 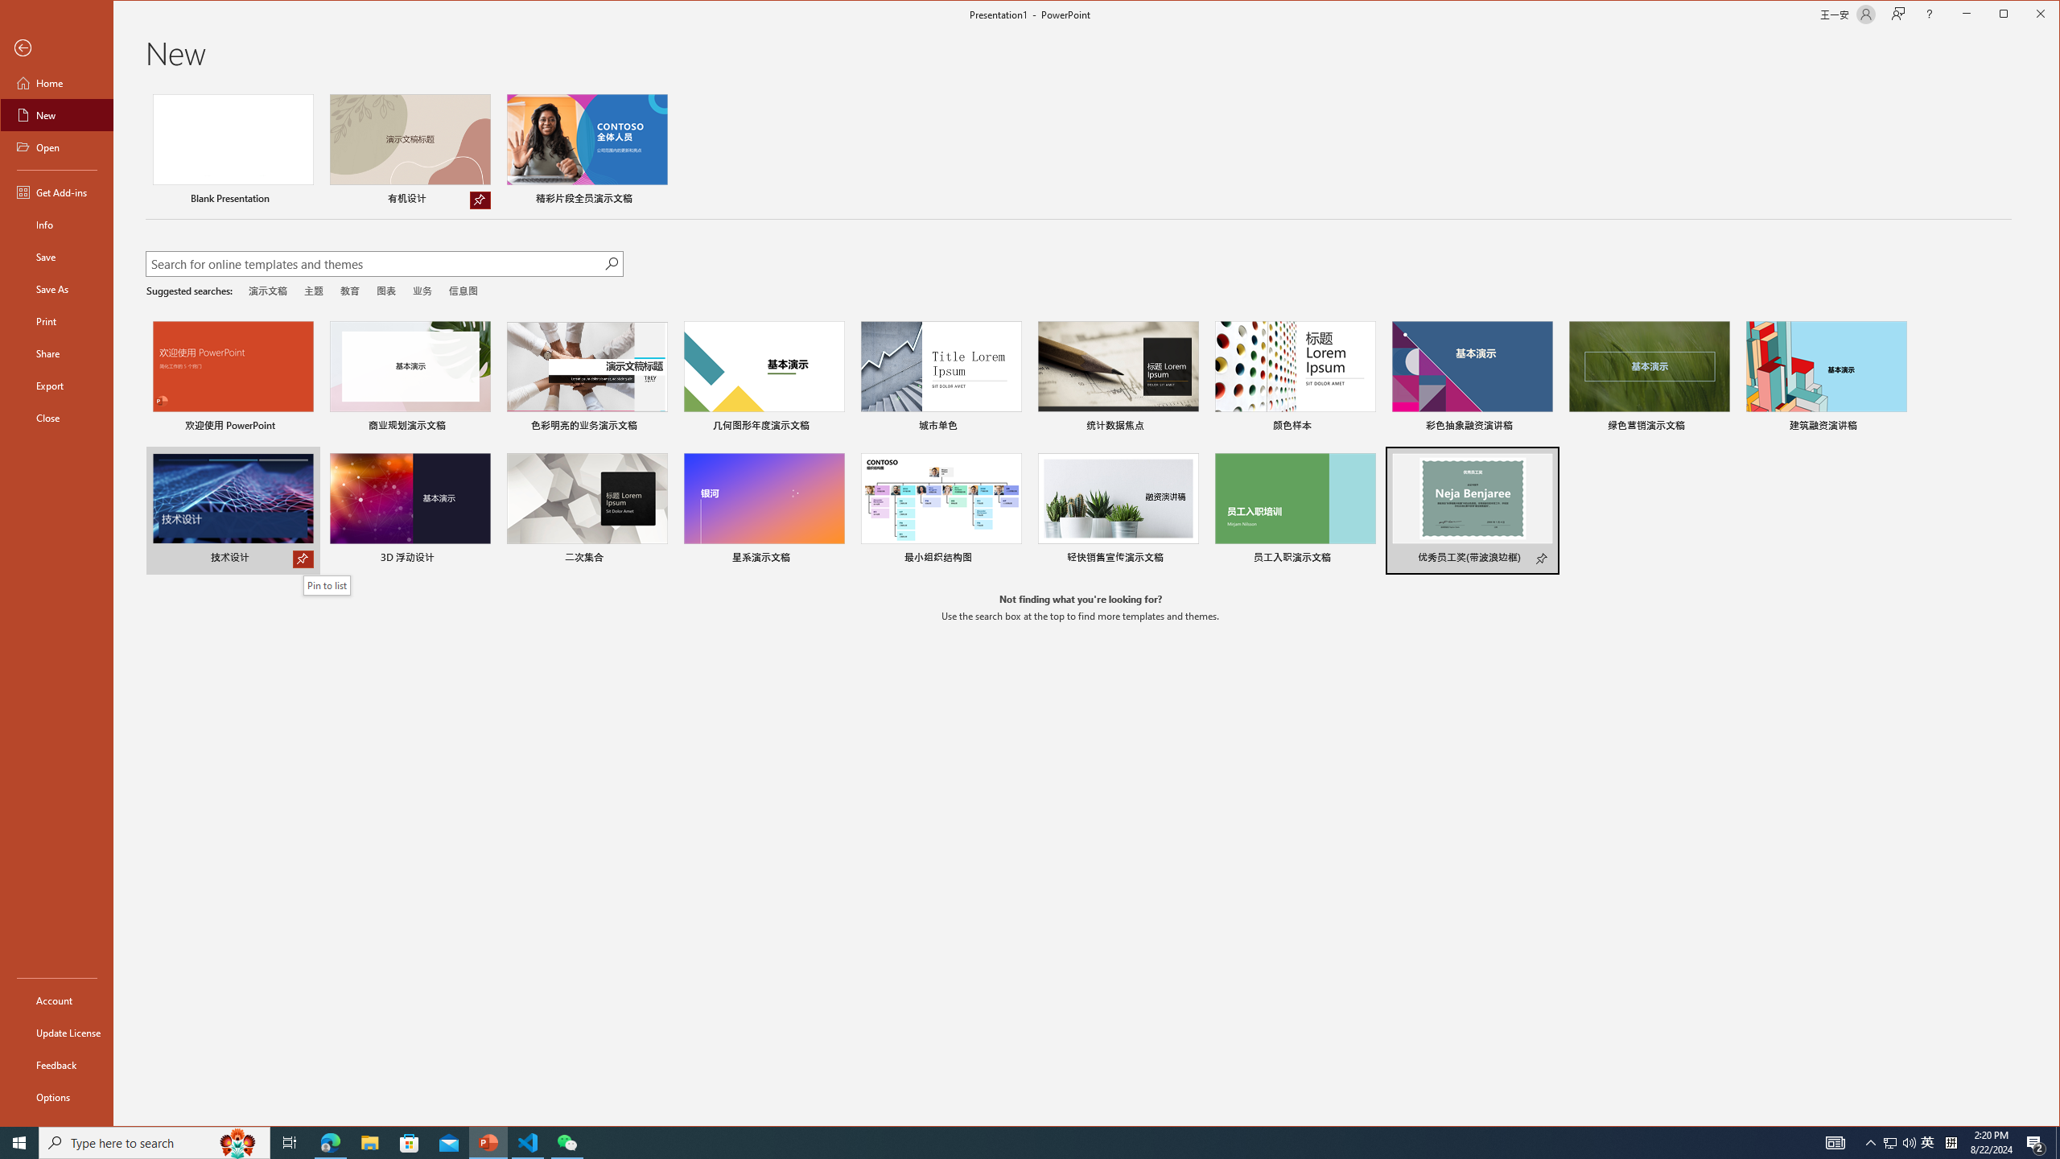 I want to click on Blank Presentation, so click(x=232, y=151).